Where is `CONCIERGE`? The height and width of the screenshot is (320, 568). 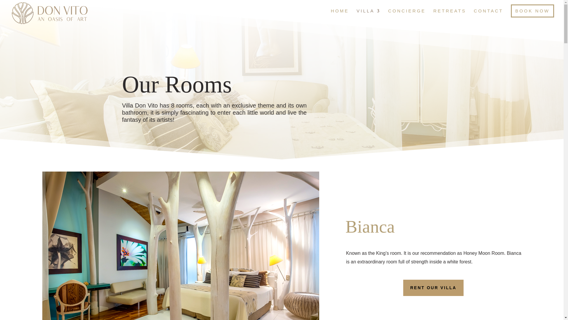
CONCIERGE is located at coordinates (406, 17).